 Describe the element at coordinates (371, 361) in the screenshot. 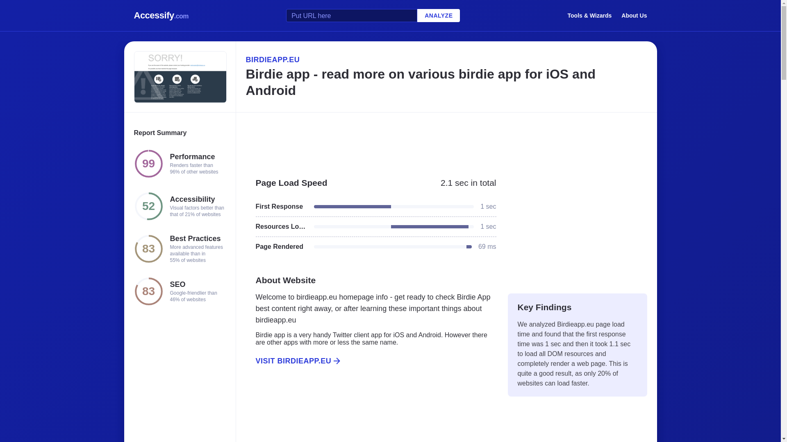

I see `VISIT BIRDIEAPP.EU` at that location.